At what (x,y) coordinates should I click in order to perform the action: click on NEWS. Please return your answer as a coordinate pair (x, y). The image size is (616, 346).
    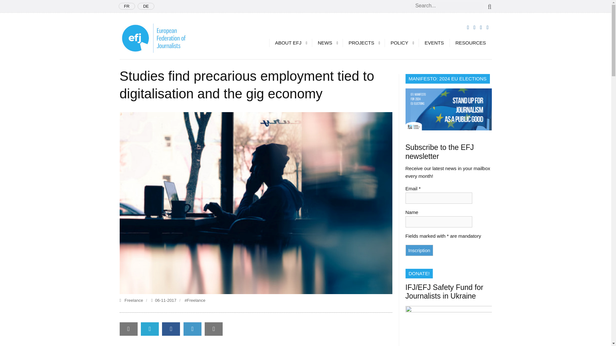
    Looking at the image, I should click on (327, 43).